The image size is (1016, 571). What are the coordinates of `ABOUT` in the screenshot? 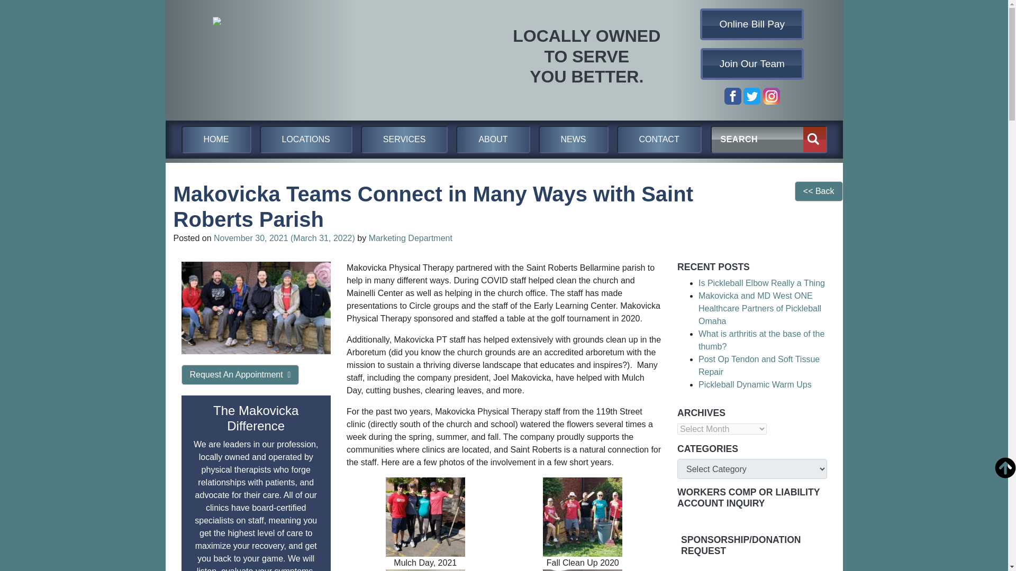 It's located at (493, 140).